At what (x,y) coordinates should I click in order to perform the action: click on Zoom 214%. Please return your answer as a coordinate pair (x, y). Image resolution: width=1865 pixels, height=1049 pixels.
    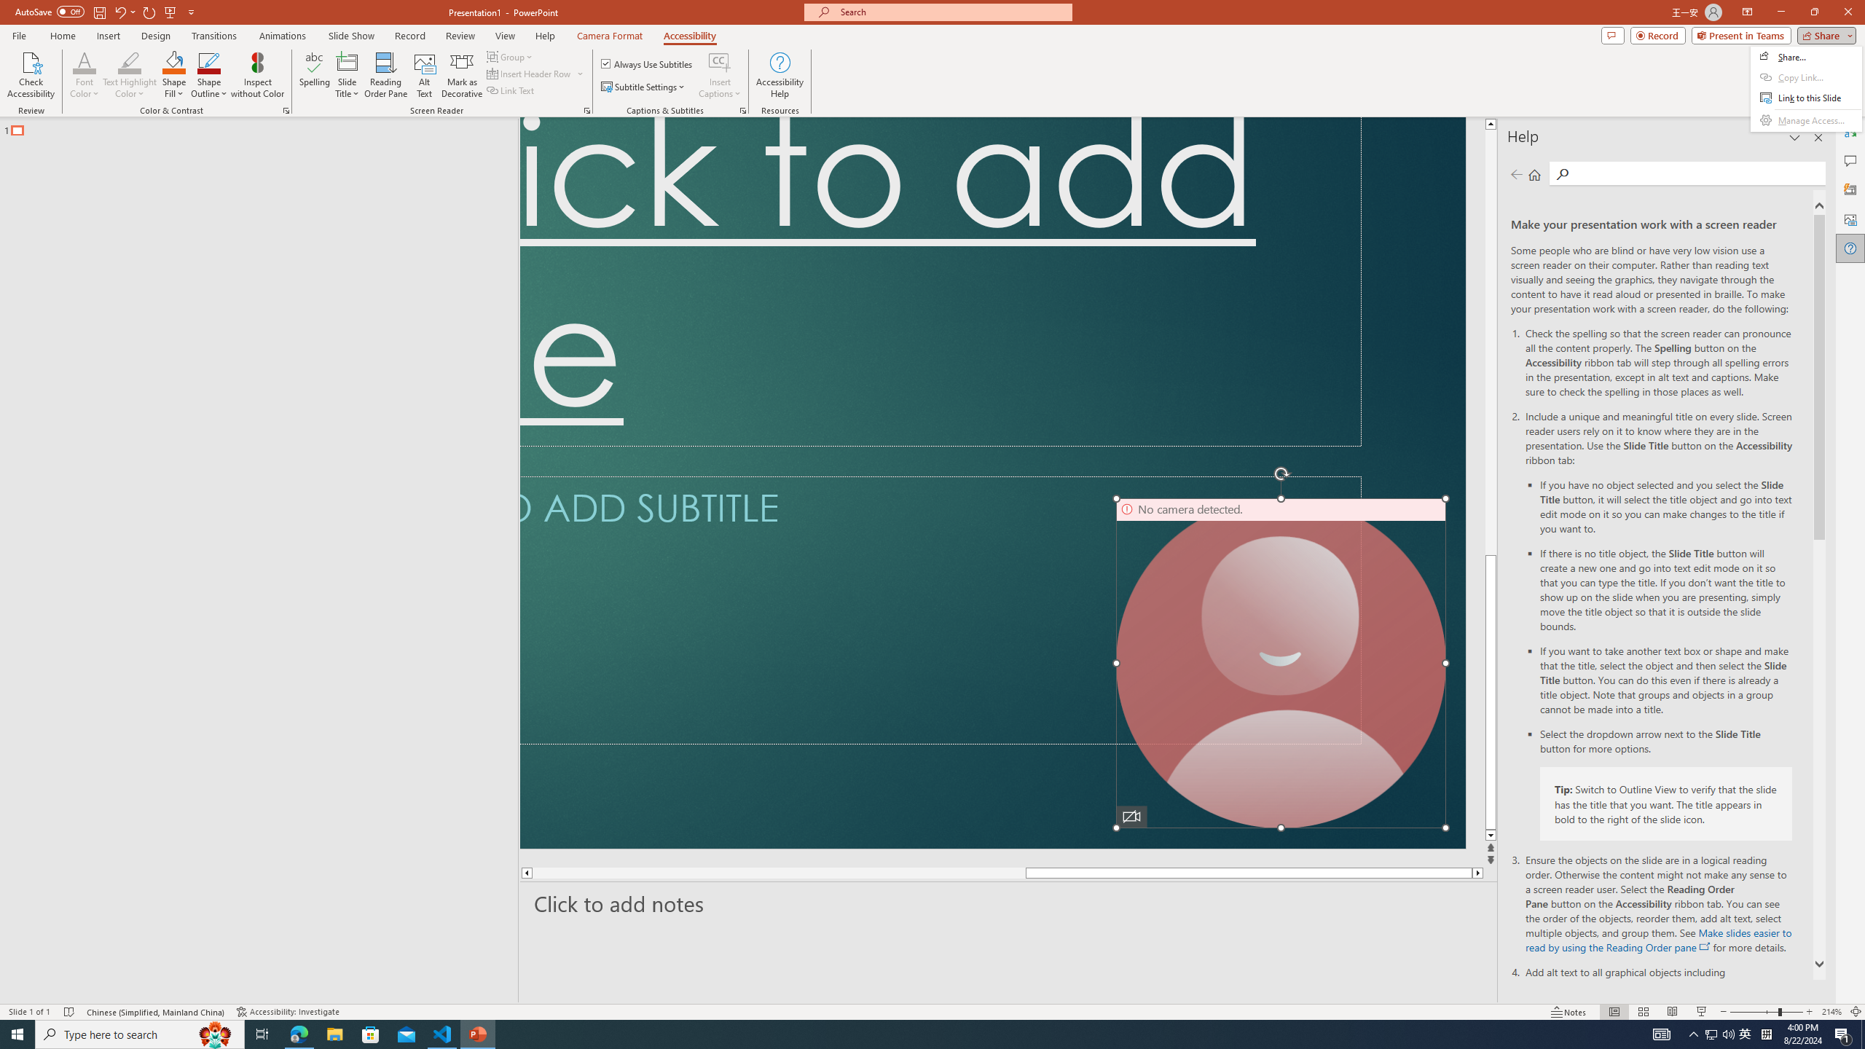
    Looking at the image, I should click on (1831, 1012).